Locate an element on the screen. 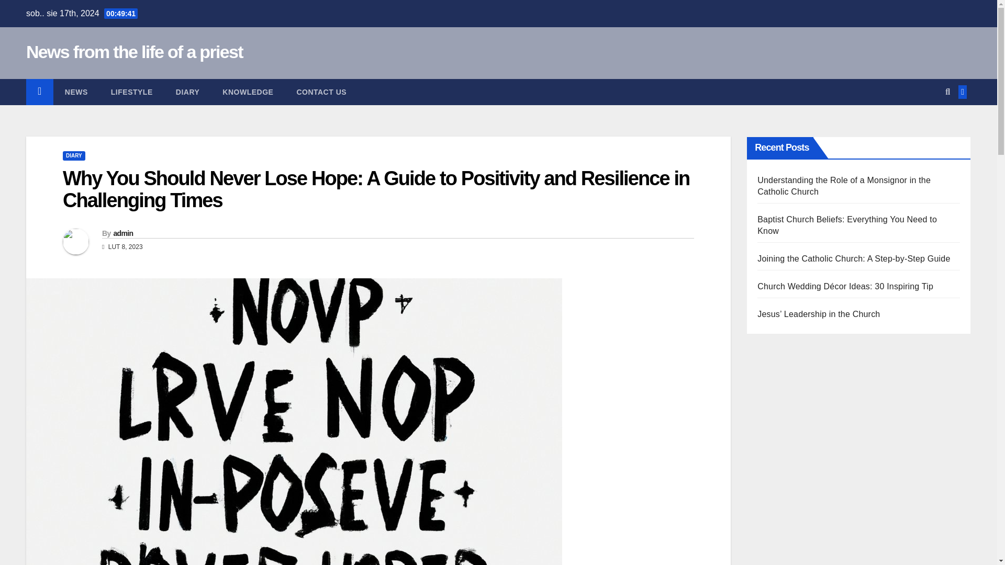 The width and height of the screenshot is (1005, 565). Knowledge is located at coordinates (248, 92).